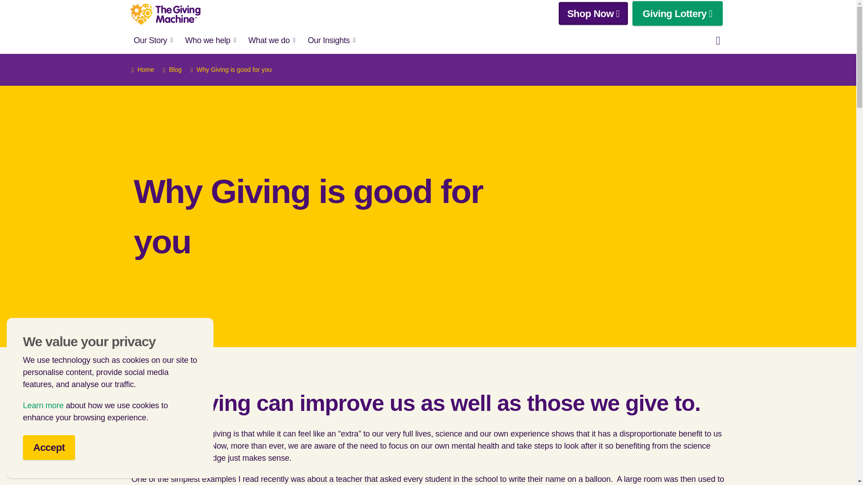 The height and width of the screenshot is (485, 863). What do you see at coordinates (142, 70) in the screenshot?
I see `Home` at bounding box center [142, 70].